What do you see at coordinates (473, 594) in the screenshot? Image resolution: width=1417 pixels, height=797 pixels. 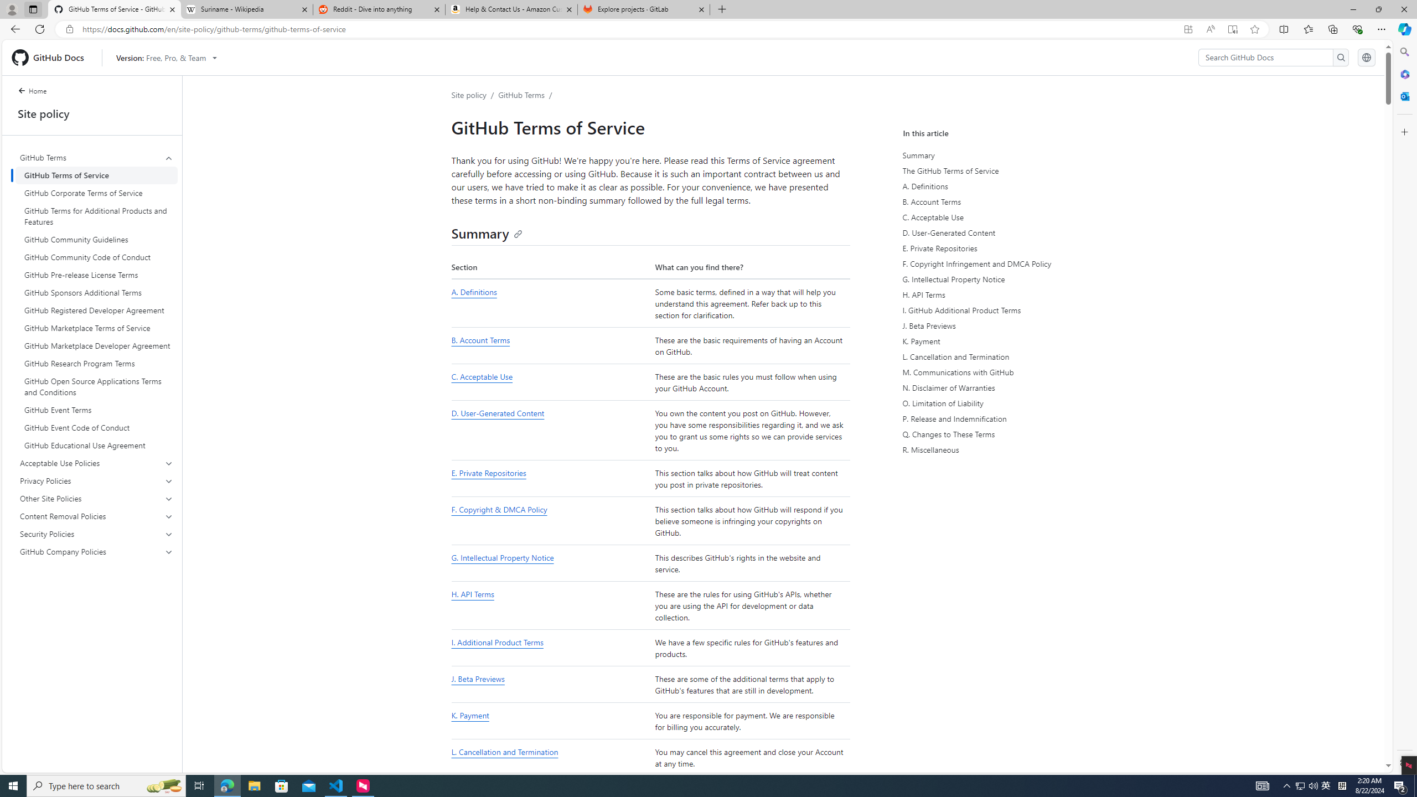 I see `H. API Terms` at bounding box center [473, 594].